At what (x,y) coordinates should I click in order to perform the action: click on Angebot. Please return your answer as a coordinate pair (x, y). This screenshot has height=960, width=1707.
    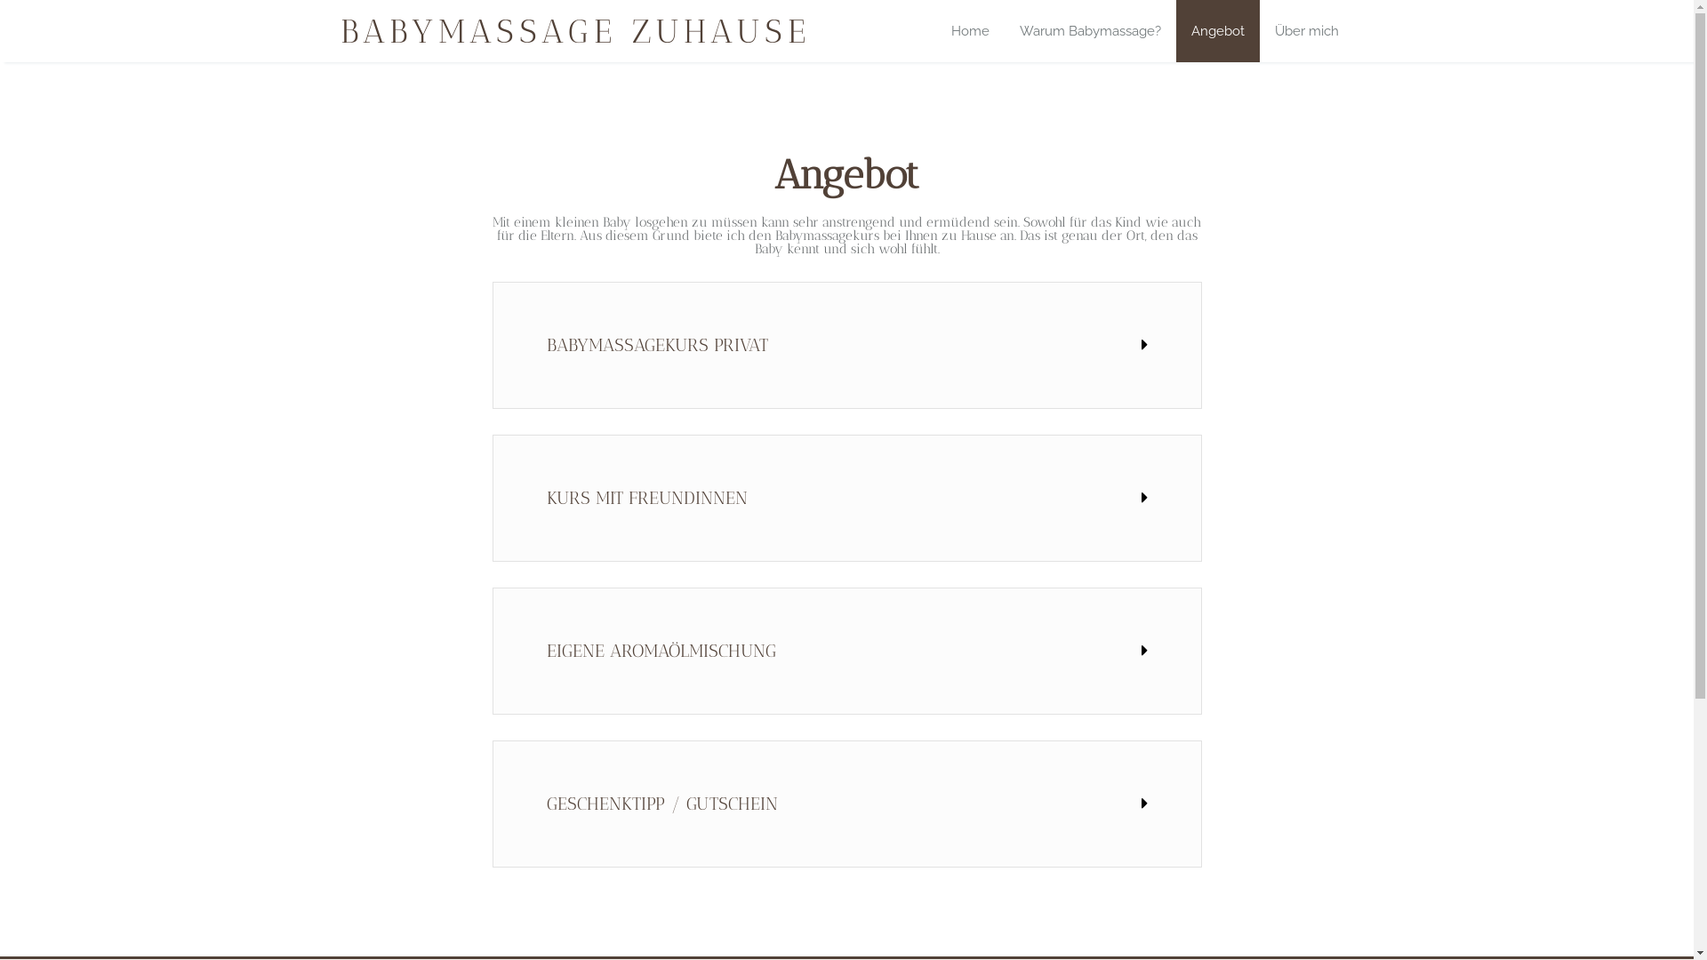
    Looking at the image, I should click on (1217, 31).